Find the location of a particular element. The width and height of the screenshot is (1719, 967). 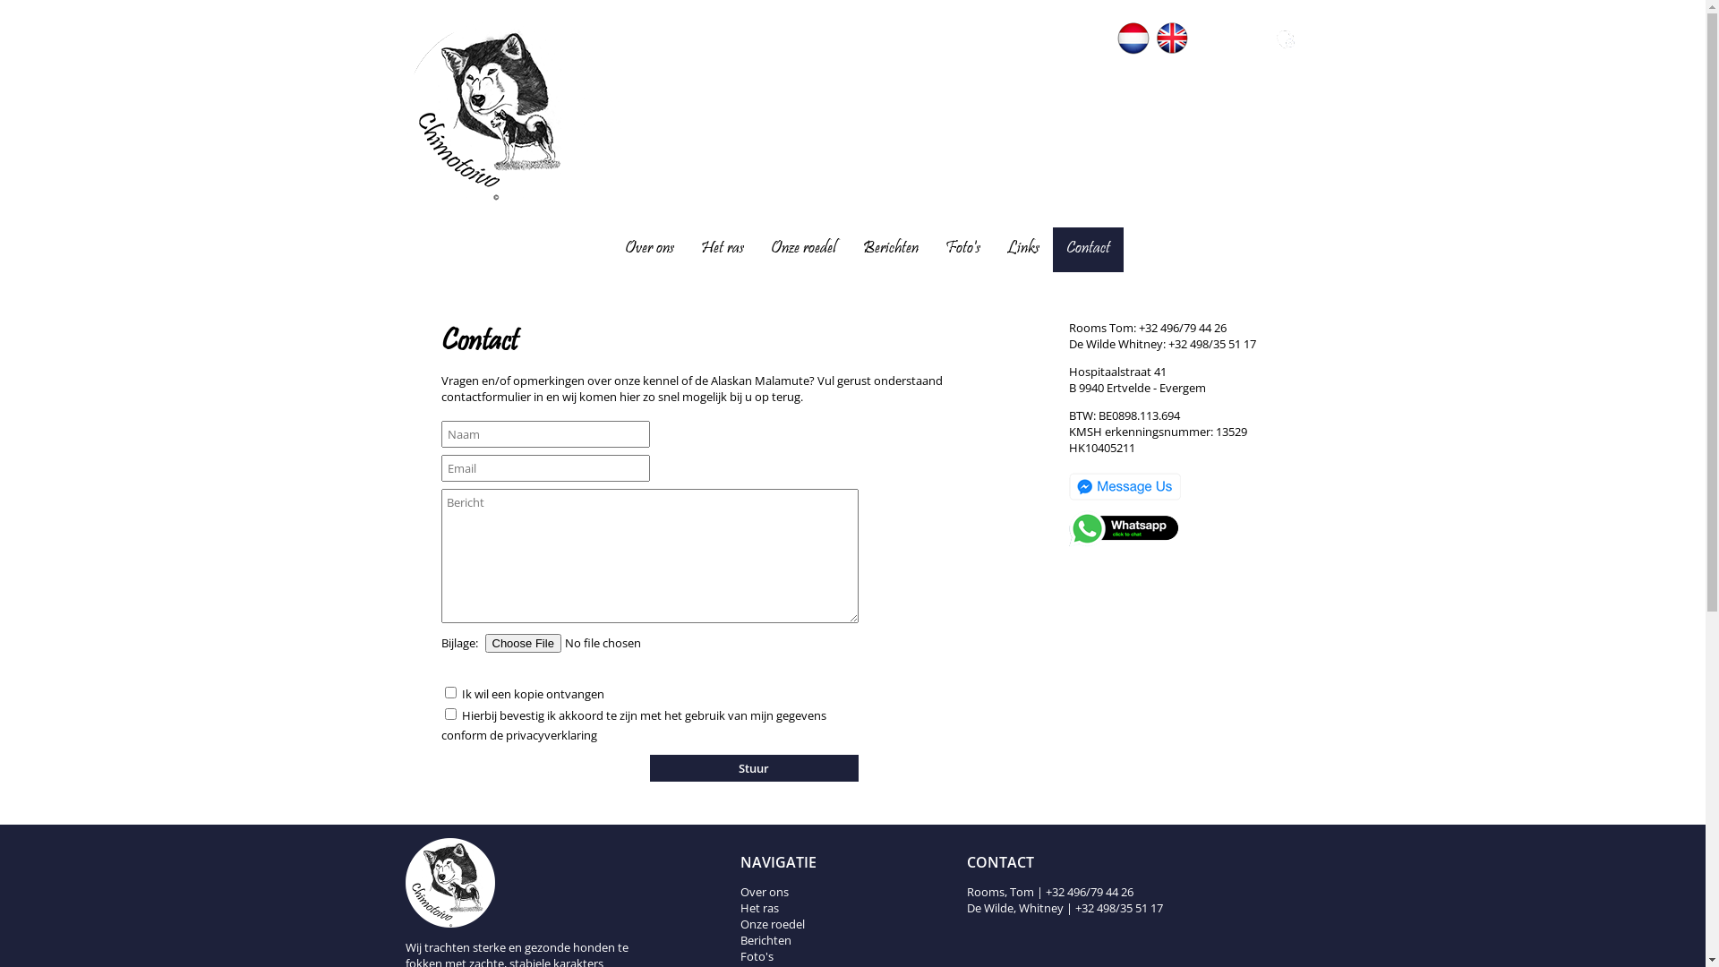

Berichten is located at coordinates (766, 940).